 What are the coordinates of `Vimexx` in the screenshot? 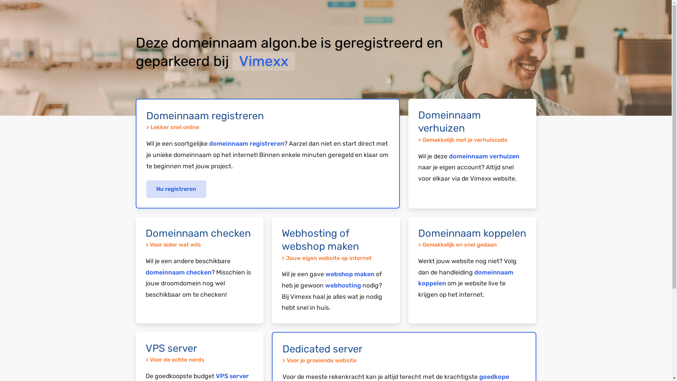 It's located at (263, 61).